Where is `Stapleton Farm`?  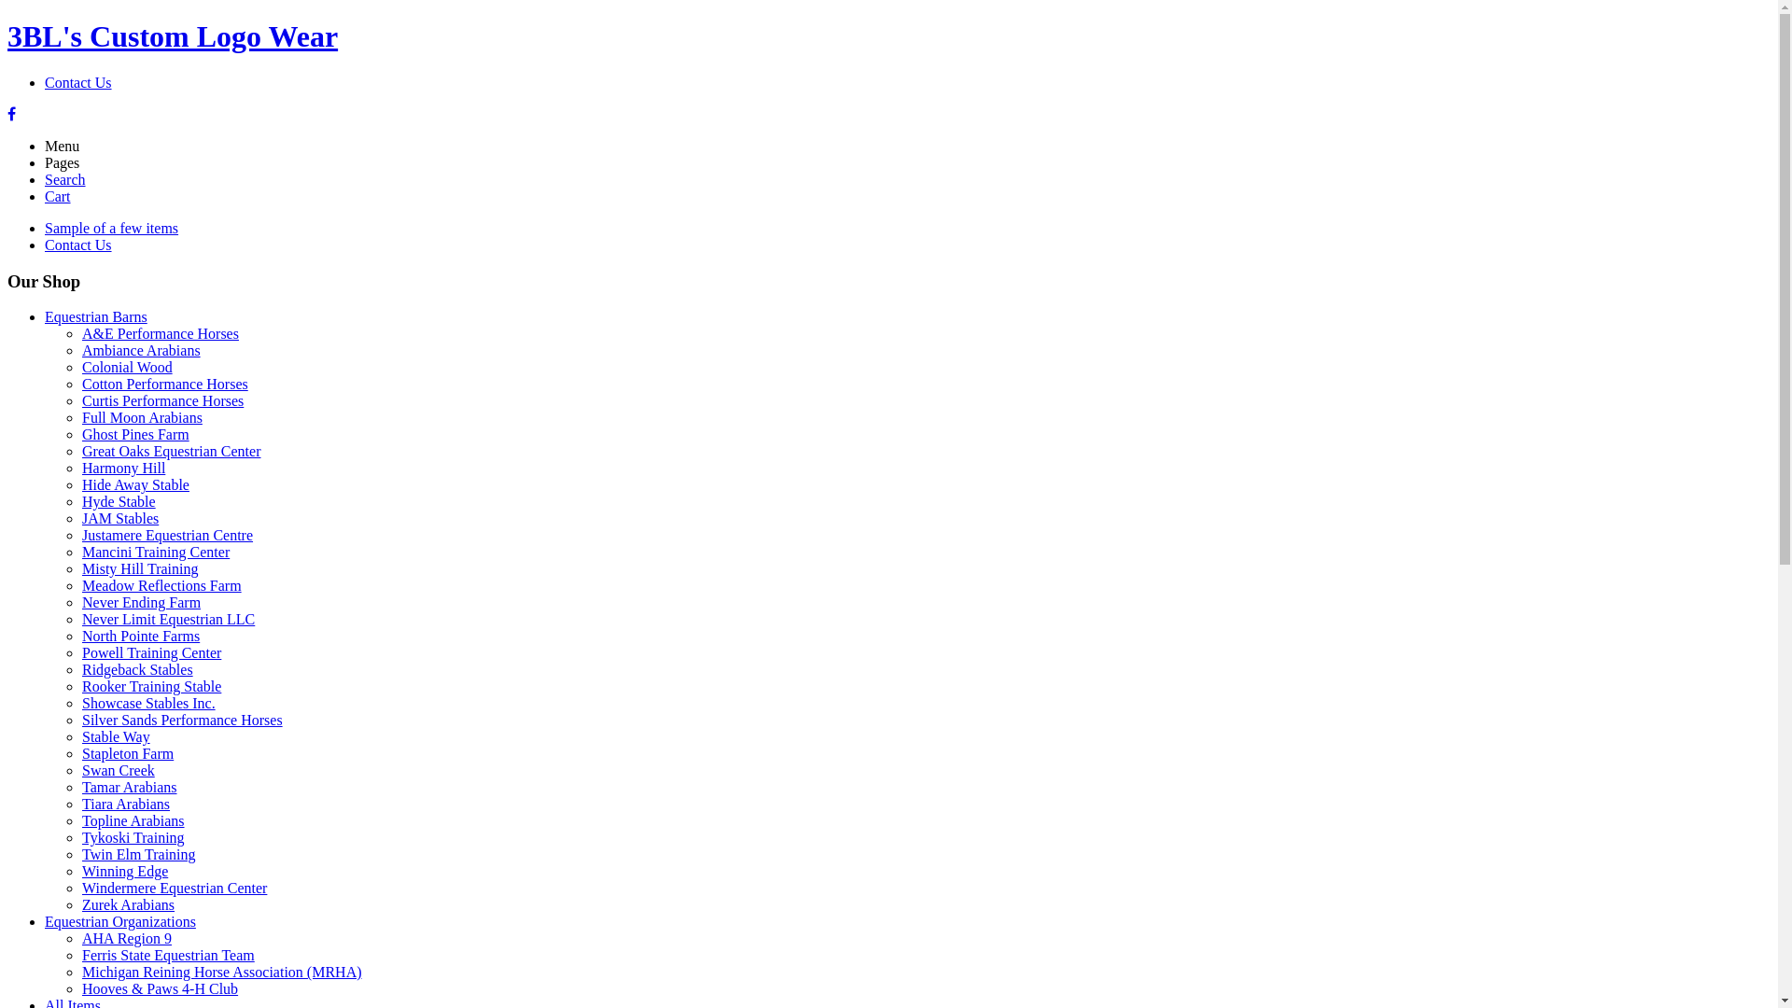
Stapleton Farm is located at coordinates (128, 754).